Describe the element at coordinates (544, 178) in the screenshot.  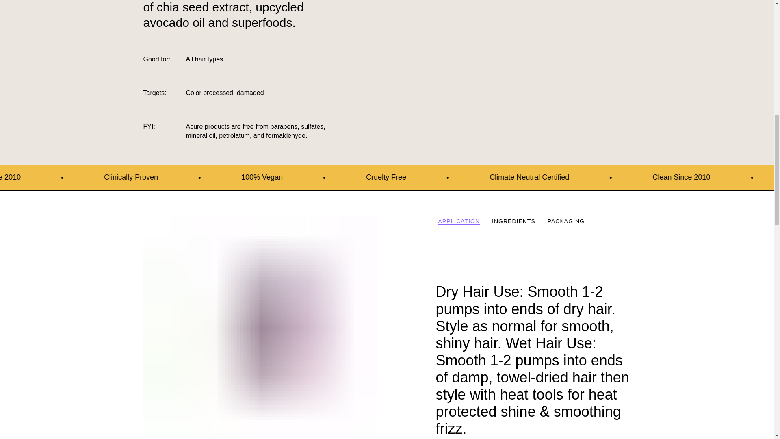
I see `Cruelty Free` at that location.